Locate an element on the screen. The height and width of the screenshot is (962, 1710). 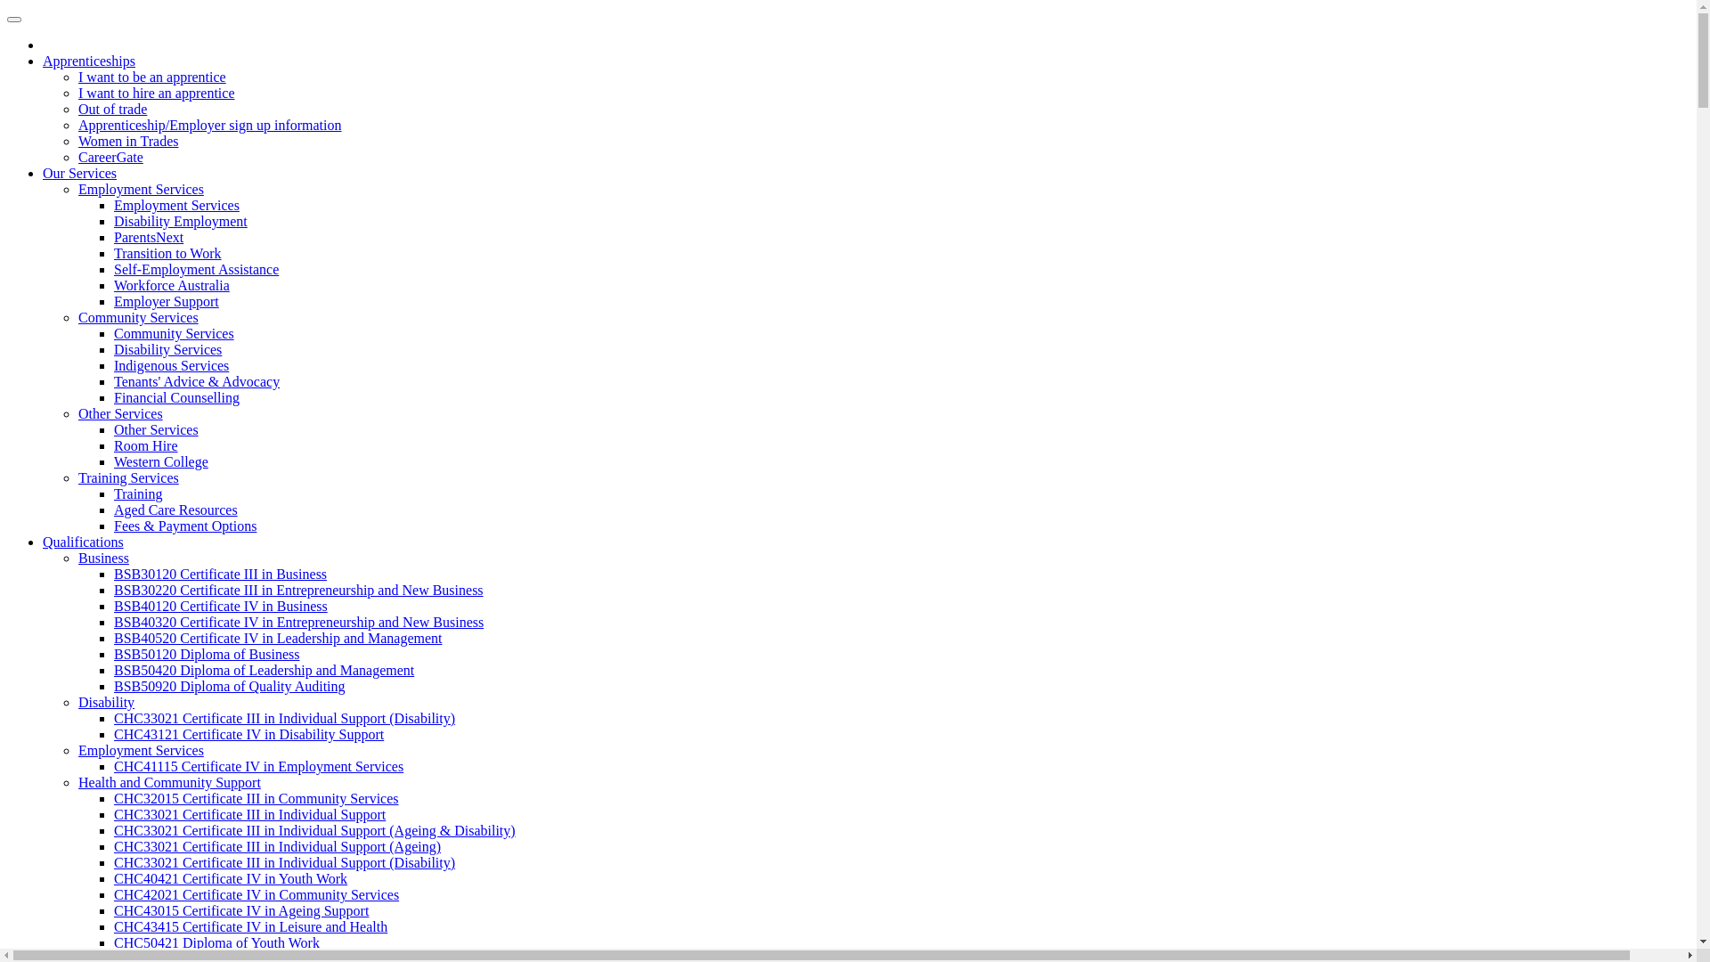
Financial Counselling is located at coordinates (176, 397).